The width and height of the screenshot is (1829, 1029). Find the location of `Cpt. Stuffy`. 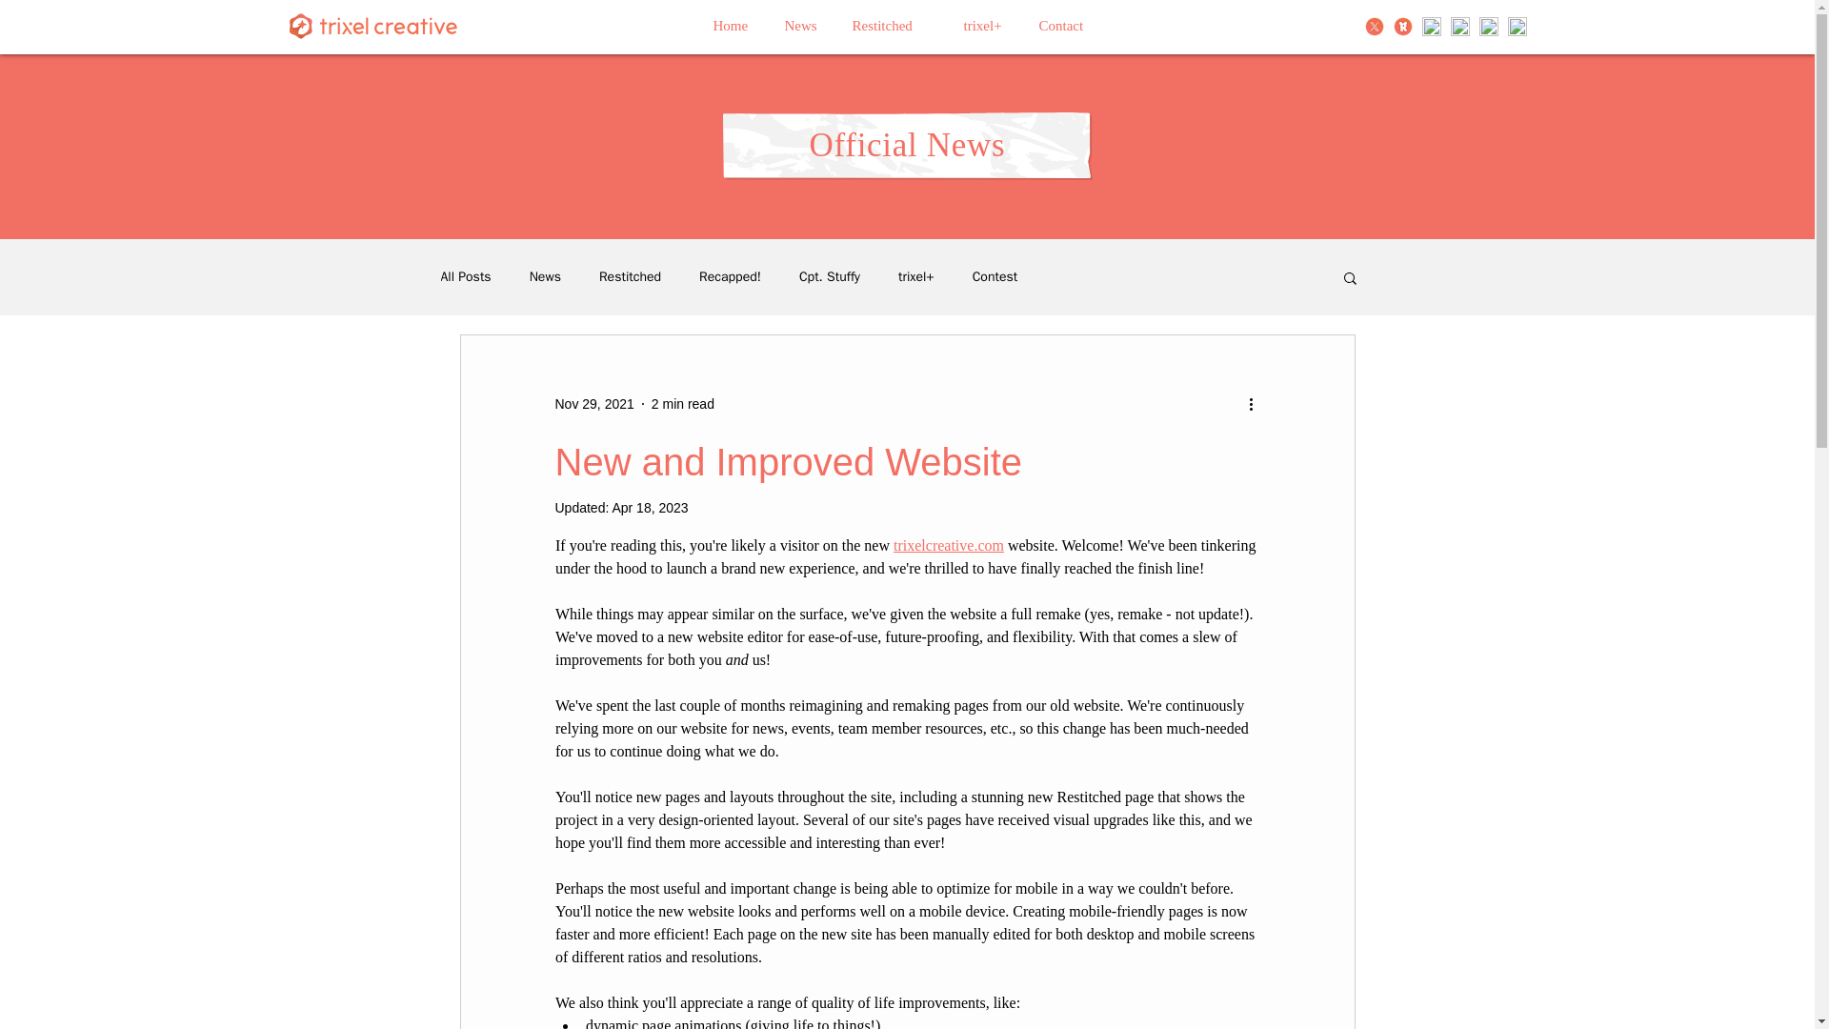

Cpt. Stuffy is located at coordinates (829, 276).